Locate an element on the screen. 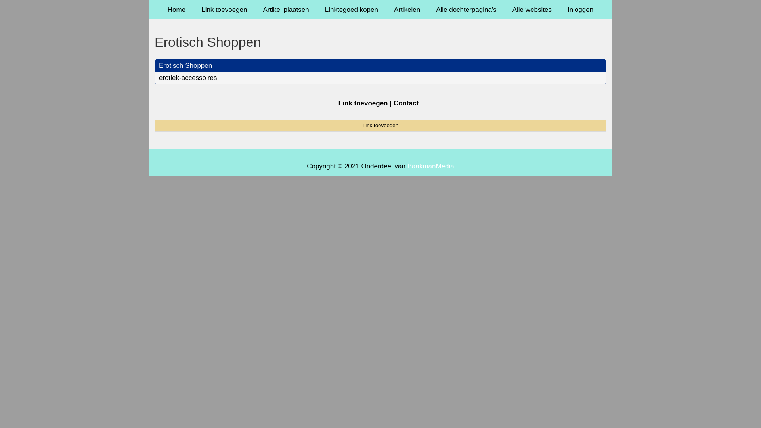 The width and height of the screenshot is (761, 428). Alle websites is located at coordinates (532, 10).